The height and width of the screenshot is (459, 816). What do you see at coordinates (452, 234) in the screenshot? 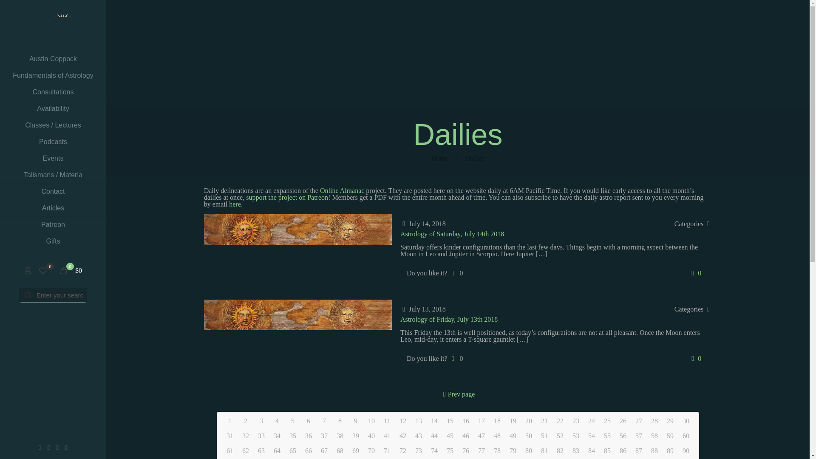
I see `Astrology of Saturday, July 14th 2018` at bounding box center [452, 234].